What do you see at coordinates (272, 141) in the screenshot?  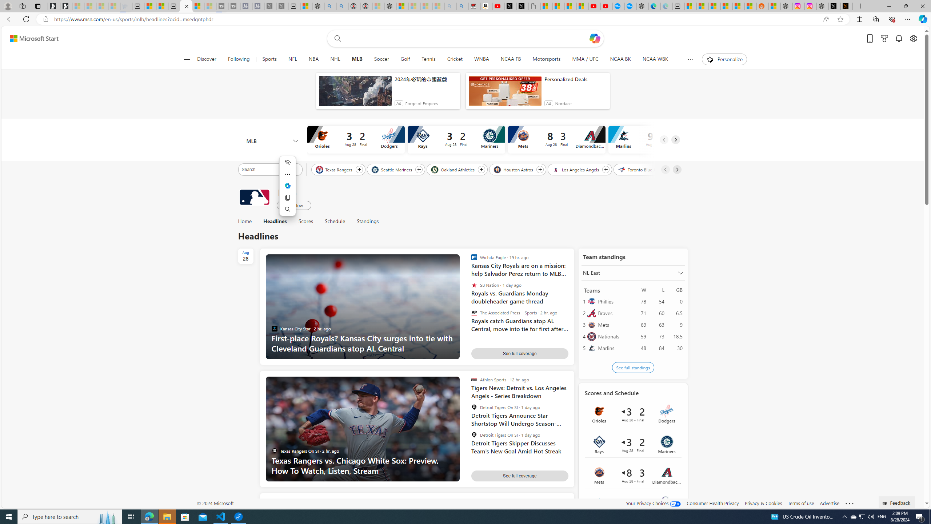 I see `MLB` at bounding box center [272, 141].